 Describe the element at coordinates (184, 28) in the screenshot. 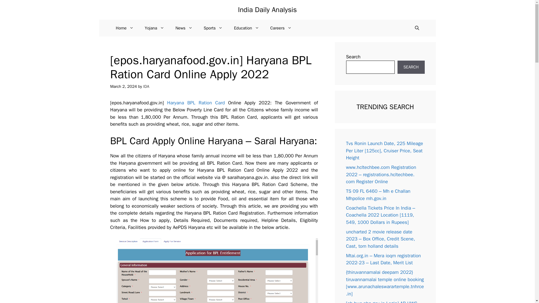

I see `News` at that location.